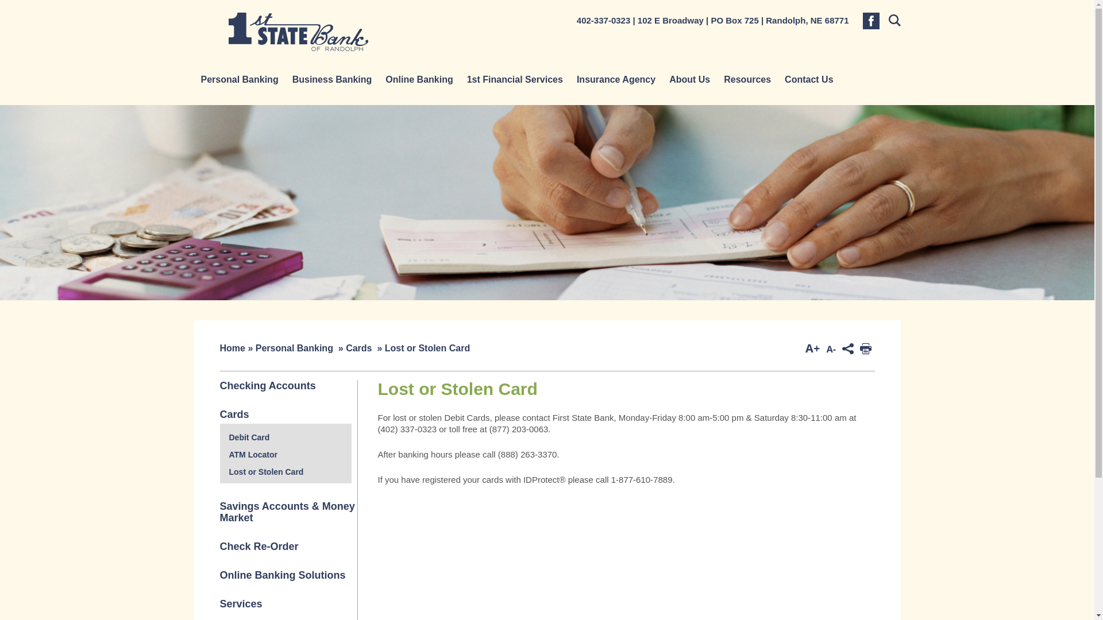  What do you see at coordinates (427, 348) in the screenshot?
I see `Lost or Stolen Card` at bounding box center [427, 348].